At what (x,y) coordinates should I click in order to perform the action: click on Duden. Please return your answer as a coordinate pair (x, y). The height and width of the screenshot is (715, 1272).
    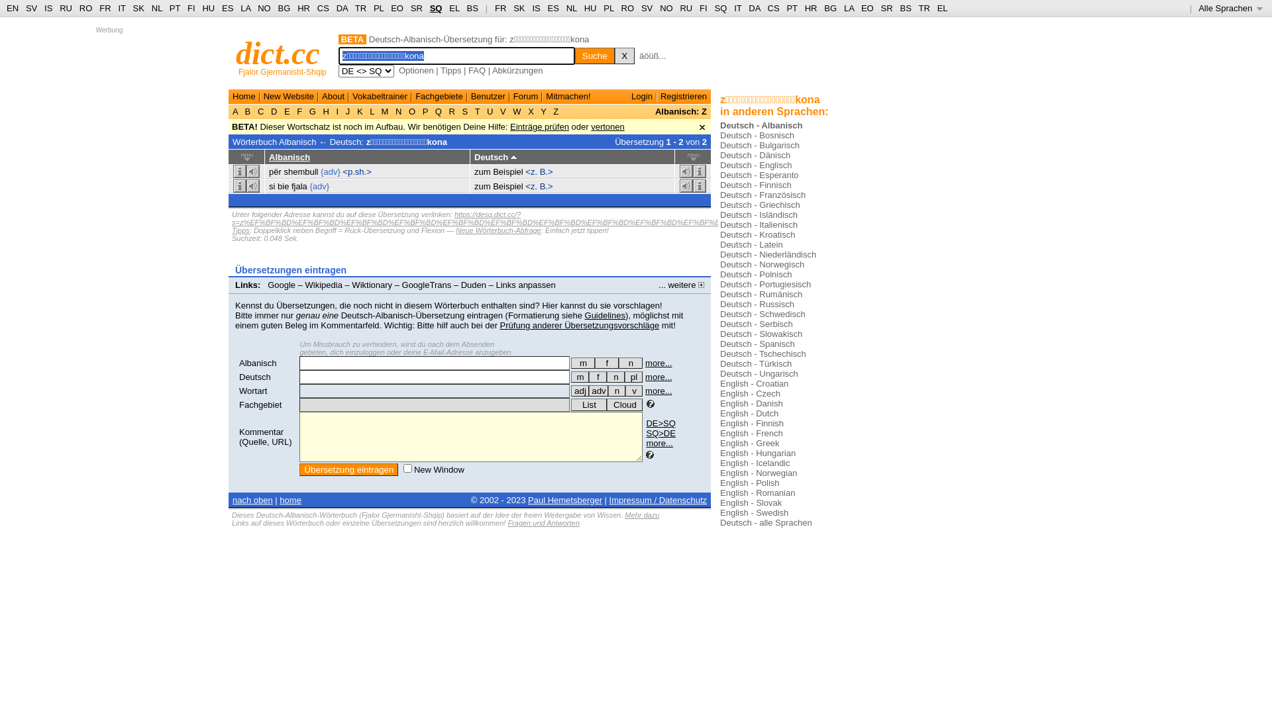
    Looking at the image, I should click on (474, 285).